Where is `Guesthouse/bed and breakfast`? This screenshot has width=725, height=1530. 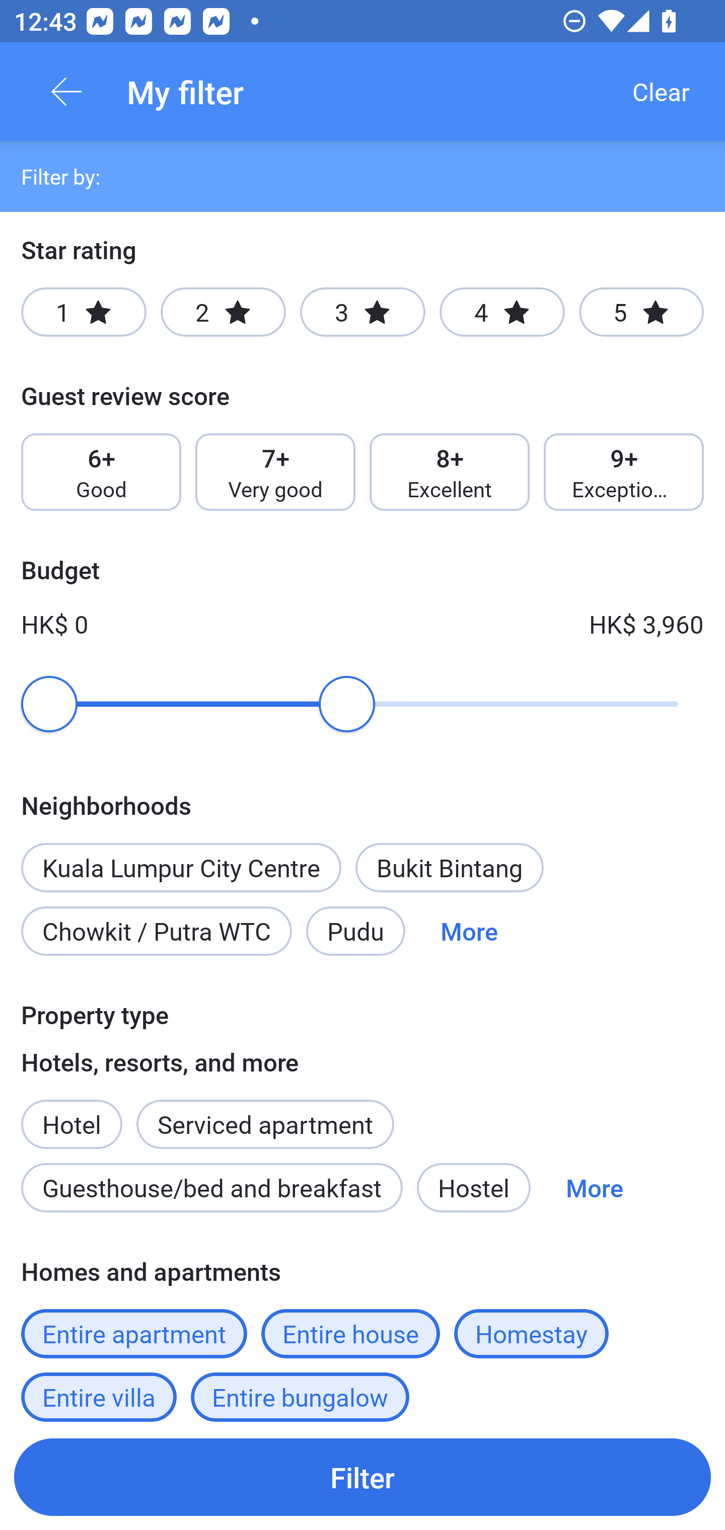 Guesthouse/bed and breakfast is located at coordinates (211, 1188).